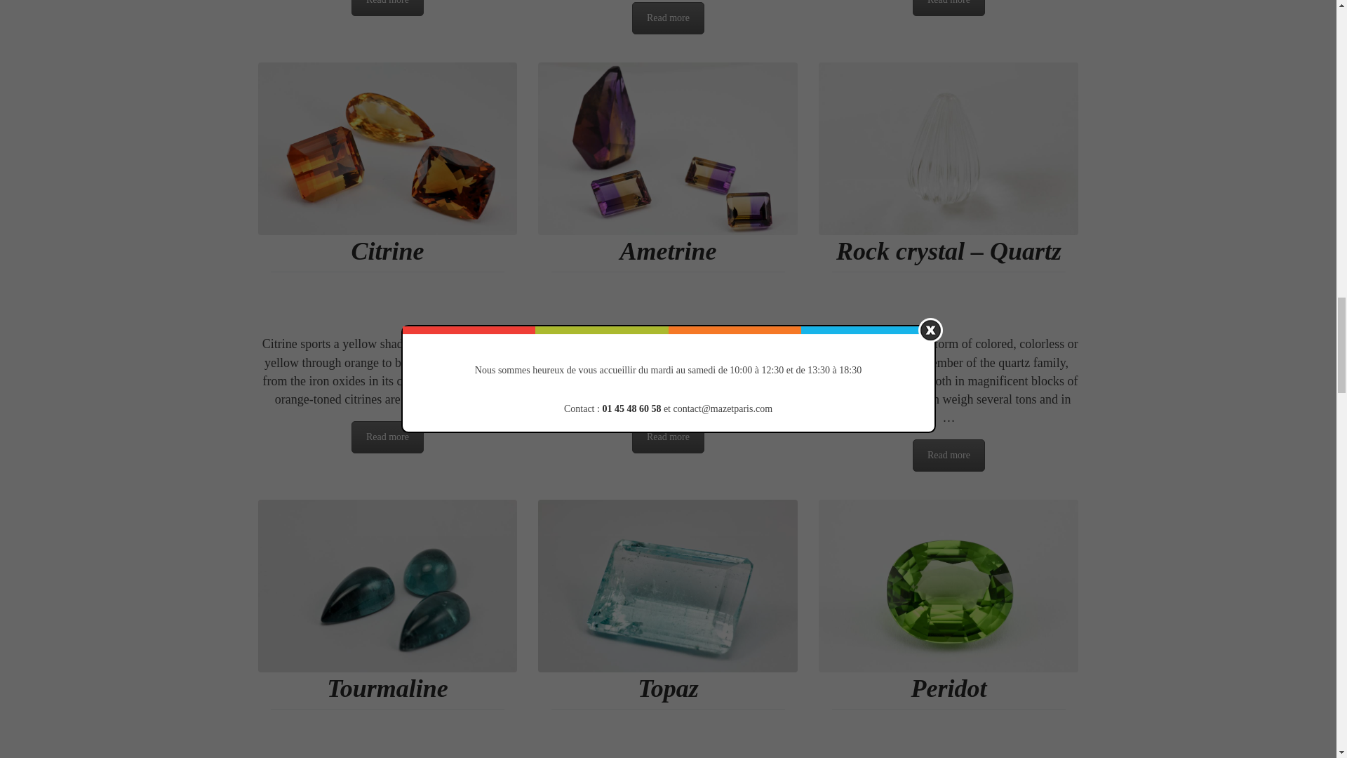 Image resolution: width=1347 pixels, height=758 pixels. What do you see at coordinates (949, 455) in the screenshot?
I see `Lire la suite` at bounding box center [949, 455].